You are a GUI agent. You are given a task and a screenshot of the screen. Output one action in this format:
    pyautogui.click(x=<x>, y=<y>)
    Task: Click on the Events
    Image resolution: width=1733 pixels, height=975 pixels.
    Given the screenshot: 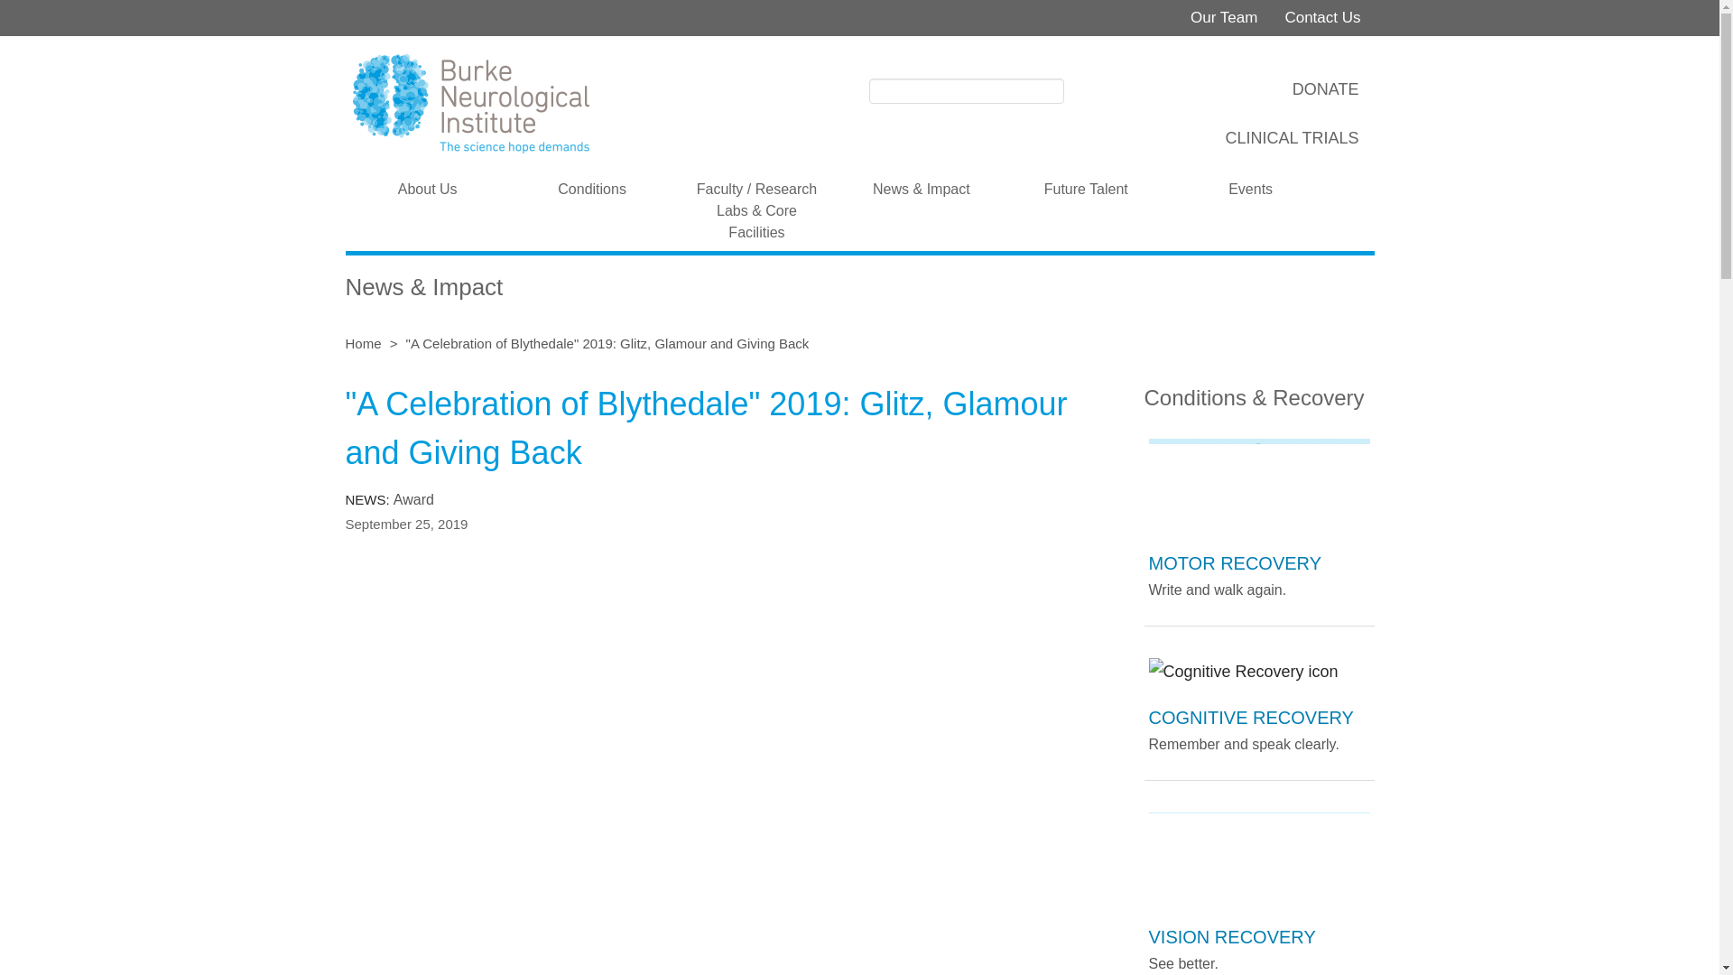 What is the action you would take?
    pyautogui.click(x=1250, y=189)
    